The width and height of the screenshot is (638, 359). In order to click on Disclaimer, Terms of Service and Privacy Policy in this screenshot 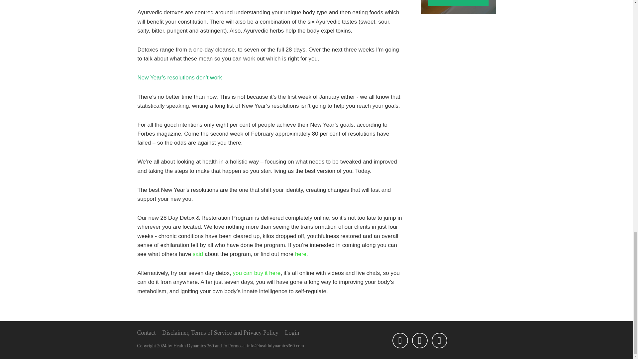, I will do `click(220, 332)`.